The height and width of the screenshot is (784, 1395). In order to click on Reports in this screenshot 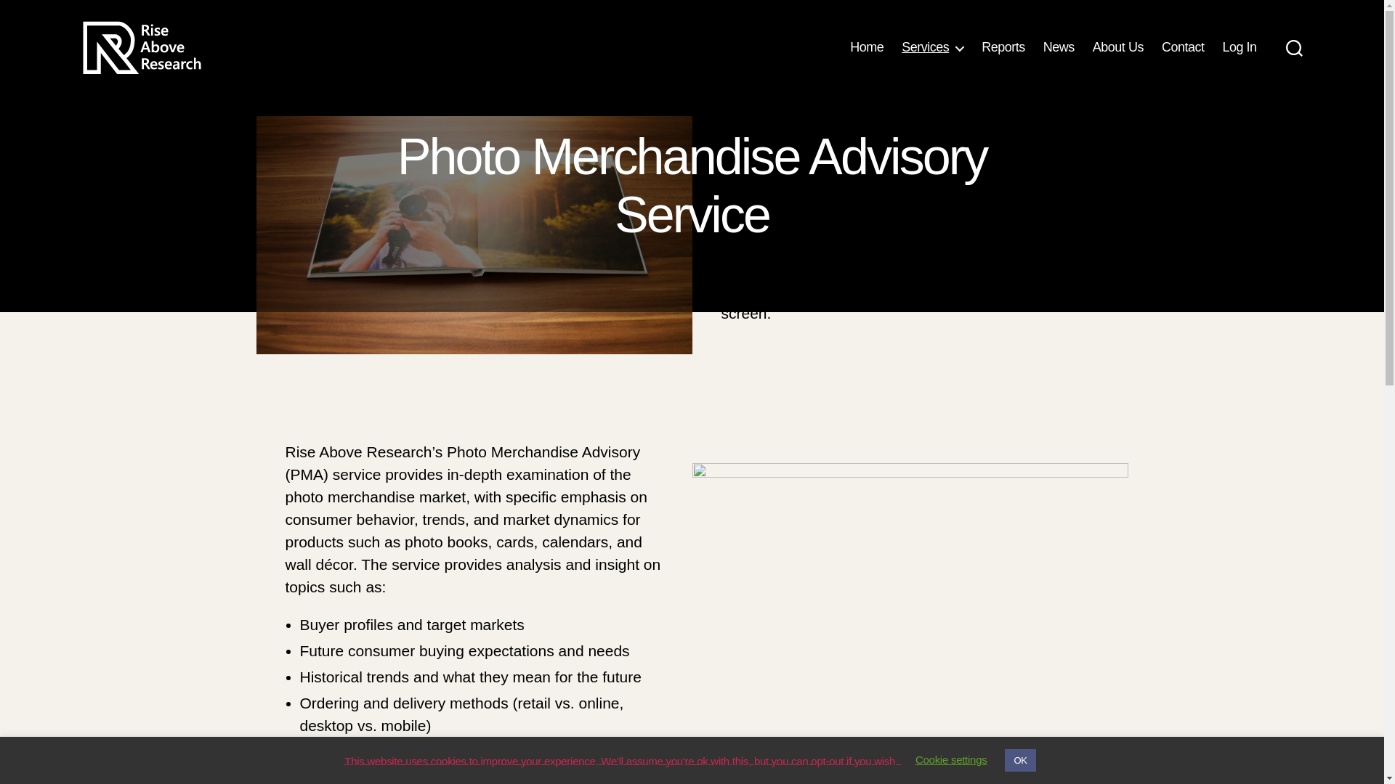, I will do `click(1003, 48)`.